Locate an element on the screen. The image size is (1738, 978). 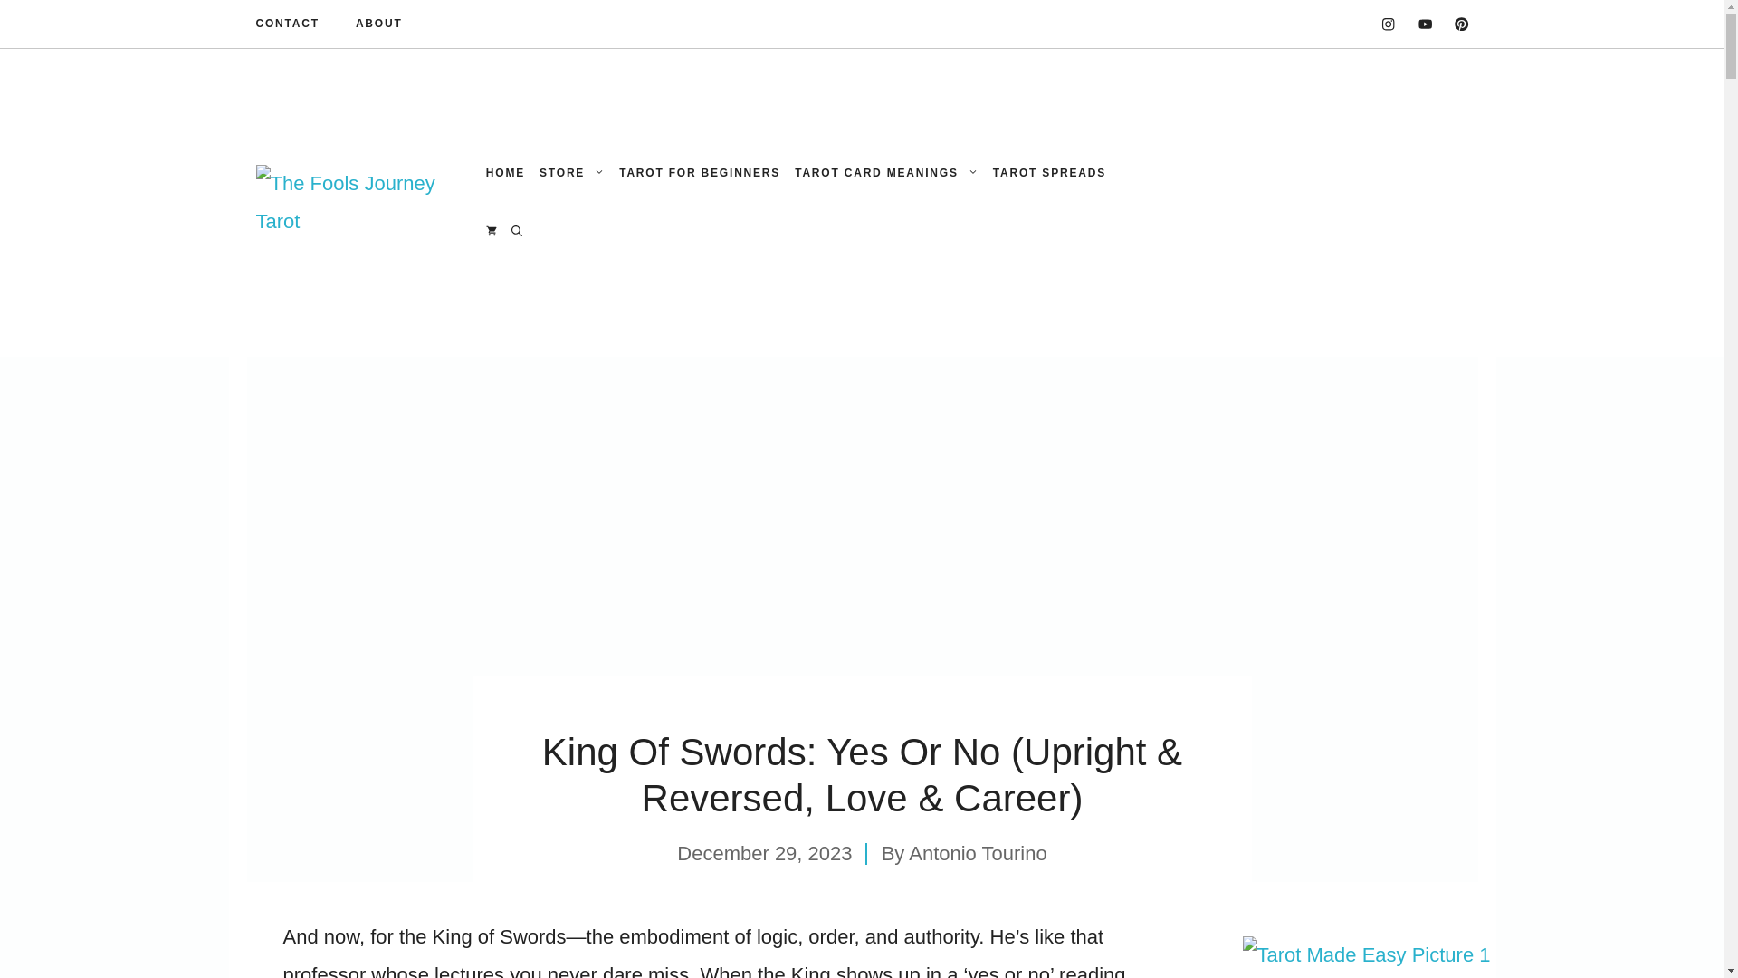
TAROT SPREADS is located at coordinates (1049, 172).